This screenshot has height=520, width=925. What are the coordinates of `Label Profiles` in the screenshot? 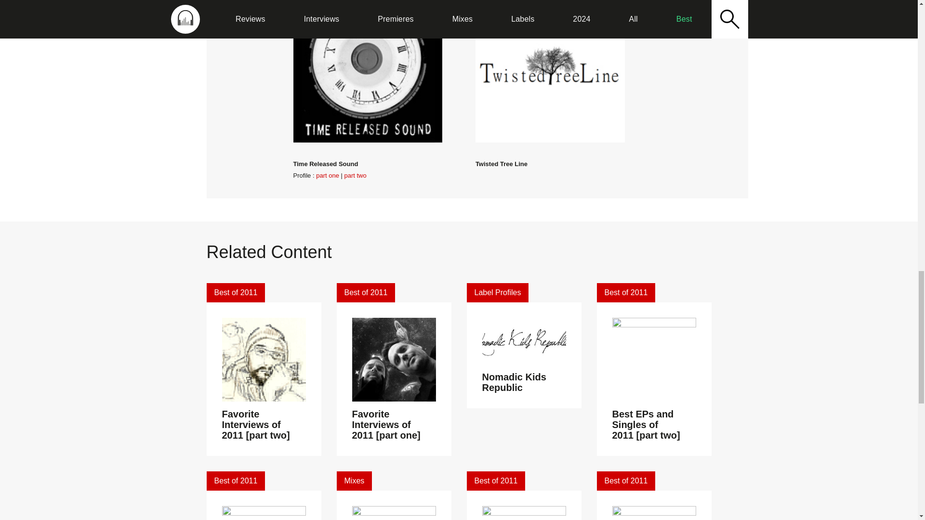 It's located at (497, 292).